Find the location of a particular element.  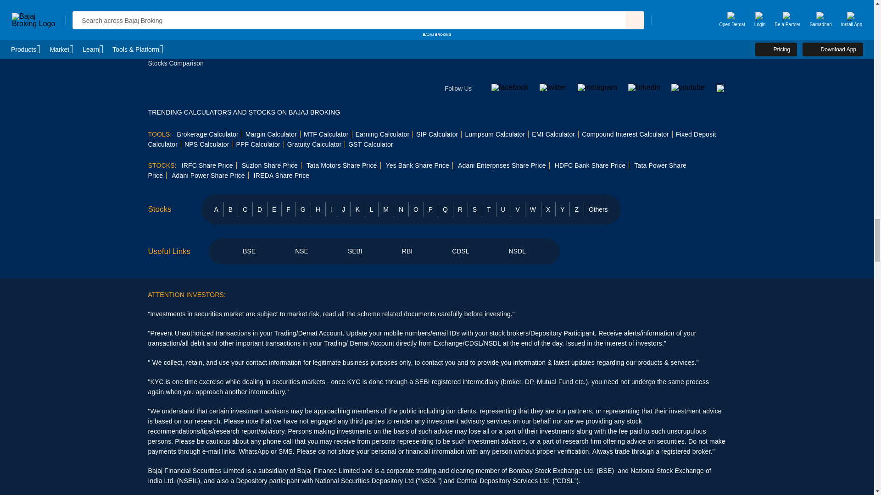

YouTube is located at coordinates (688, 87).